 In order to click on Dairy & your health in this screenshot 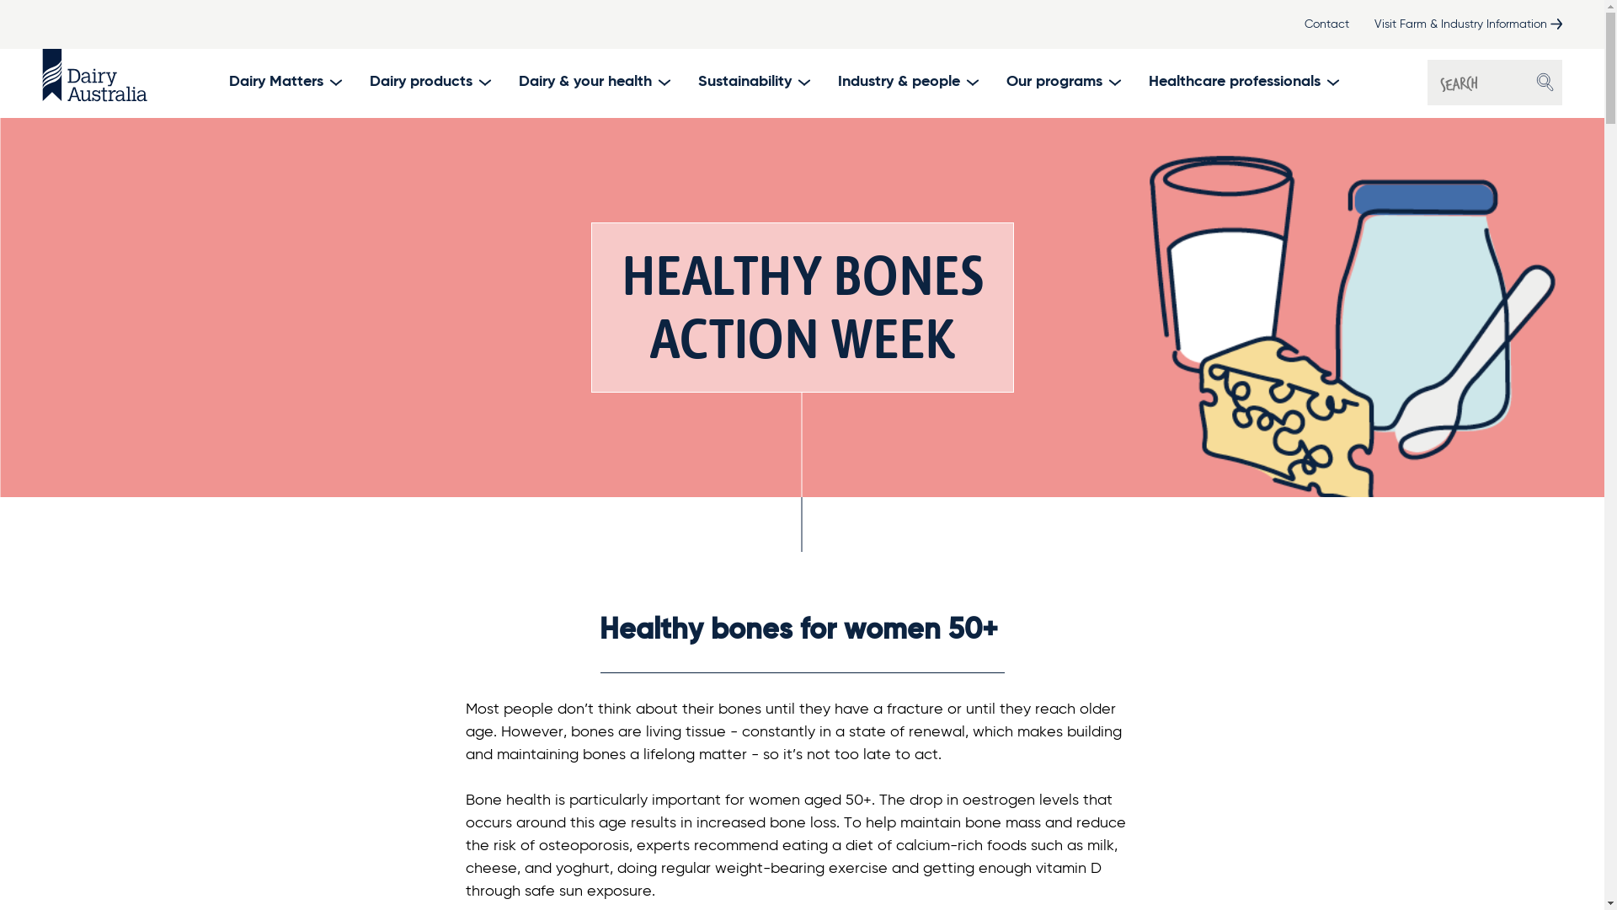, I will do `click(594, 83)`.